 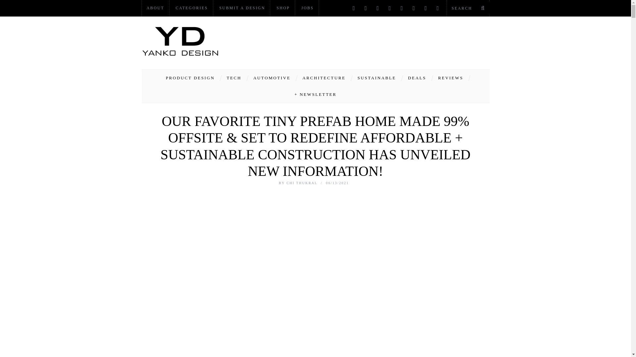 I want to click on JOBS, so click(x=307, y=8).